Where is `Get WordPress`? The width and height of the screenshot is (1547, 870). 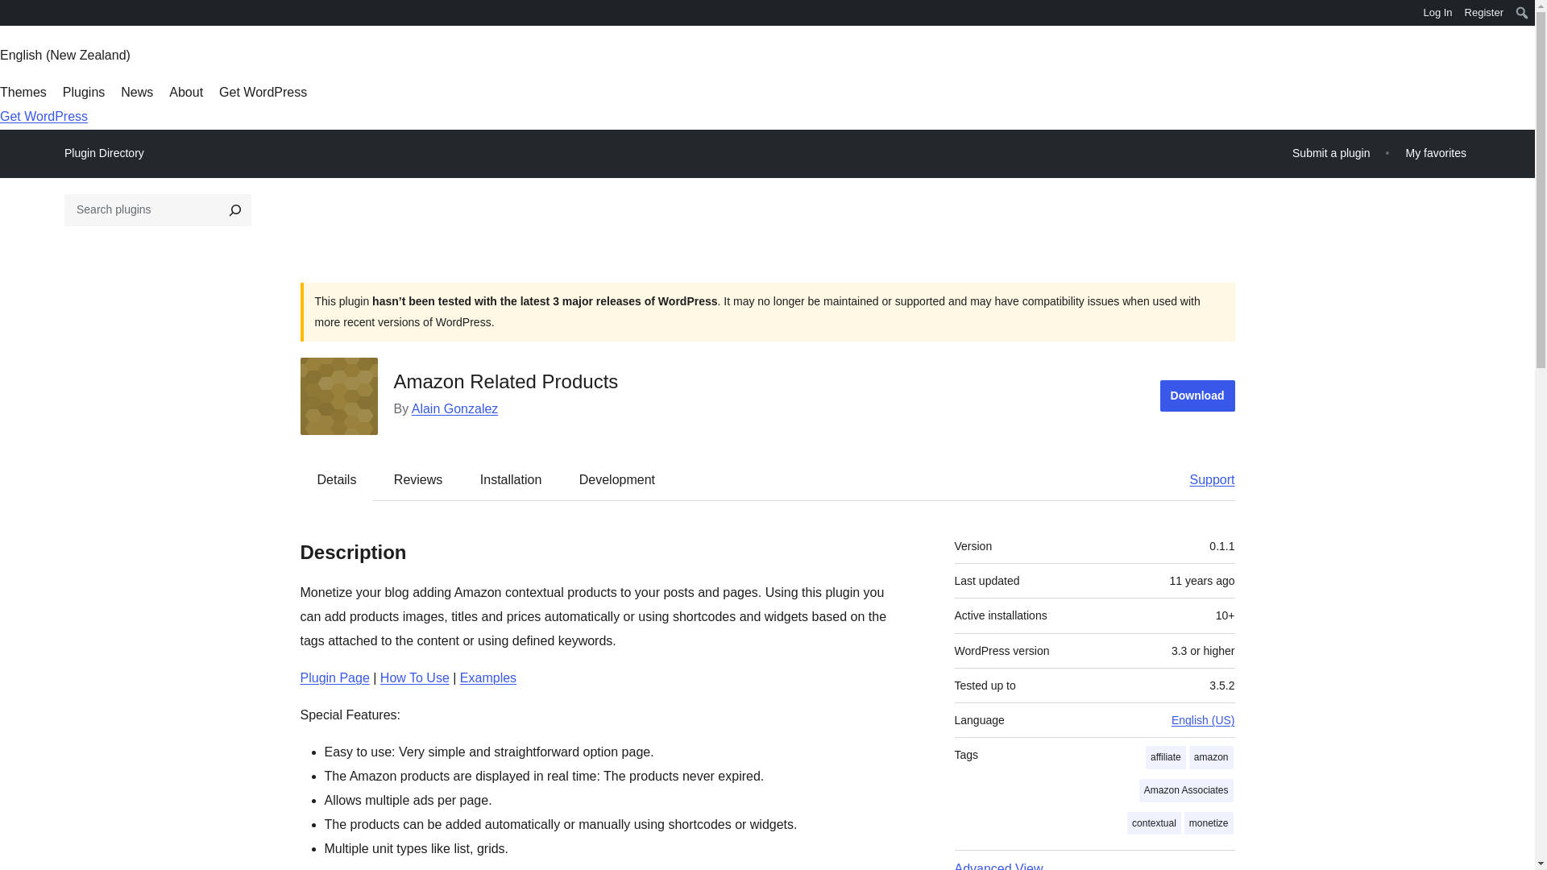
Get WordPress is located at coordinates (44, 116).